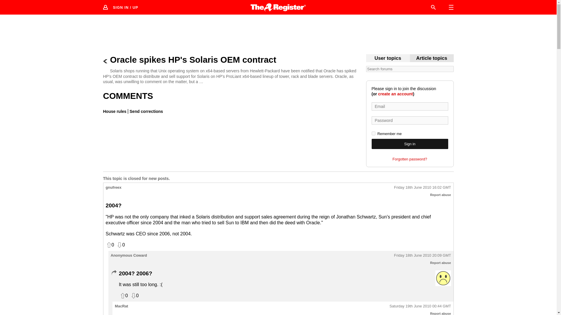 Image resolution: width=561 pixels, height=315 pixels. What do you see at coordinates (410, 144) in the screenshot?
I see `Sign in` at bounding box center [410, 144].